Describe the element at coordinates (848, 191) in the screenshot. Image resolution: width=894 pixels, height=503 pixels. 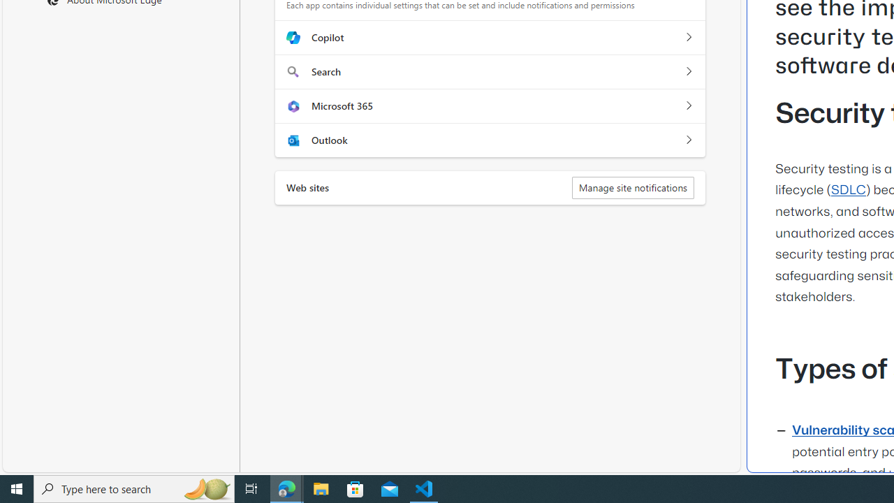
I see `SDLC` at that location.